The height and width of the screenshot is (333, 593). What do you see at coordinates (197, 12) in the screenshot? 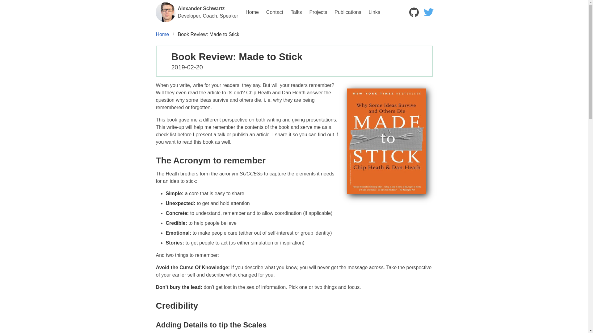
I see `Contact` at bounding box center [197, 12].